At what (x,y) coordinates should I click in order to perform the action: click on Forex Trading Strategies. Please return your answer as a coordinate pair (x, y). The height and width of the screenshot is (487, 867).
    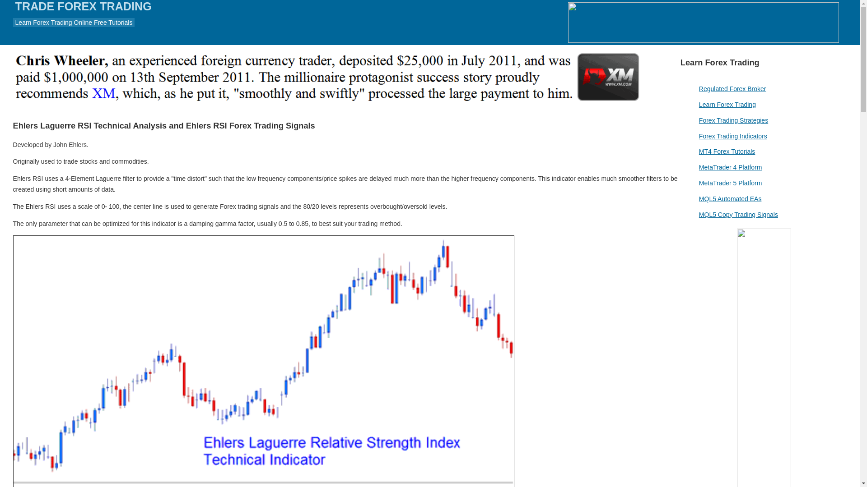
    Looking at the image, I should click on (733, 120).